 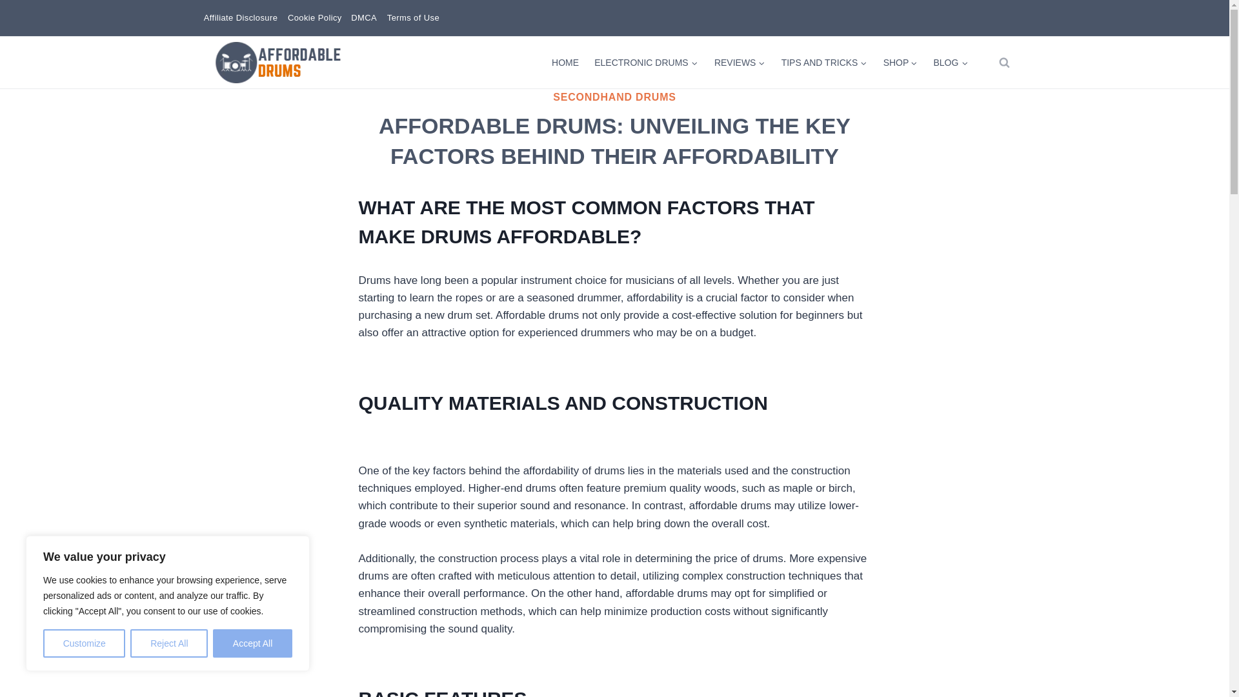 What do you see at coordinates (169, 643) in the screenshot?
I see `Reject All` at bounding box center [169, 643].